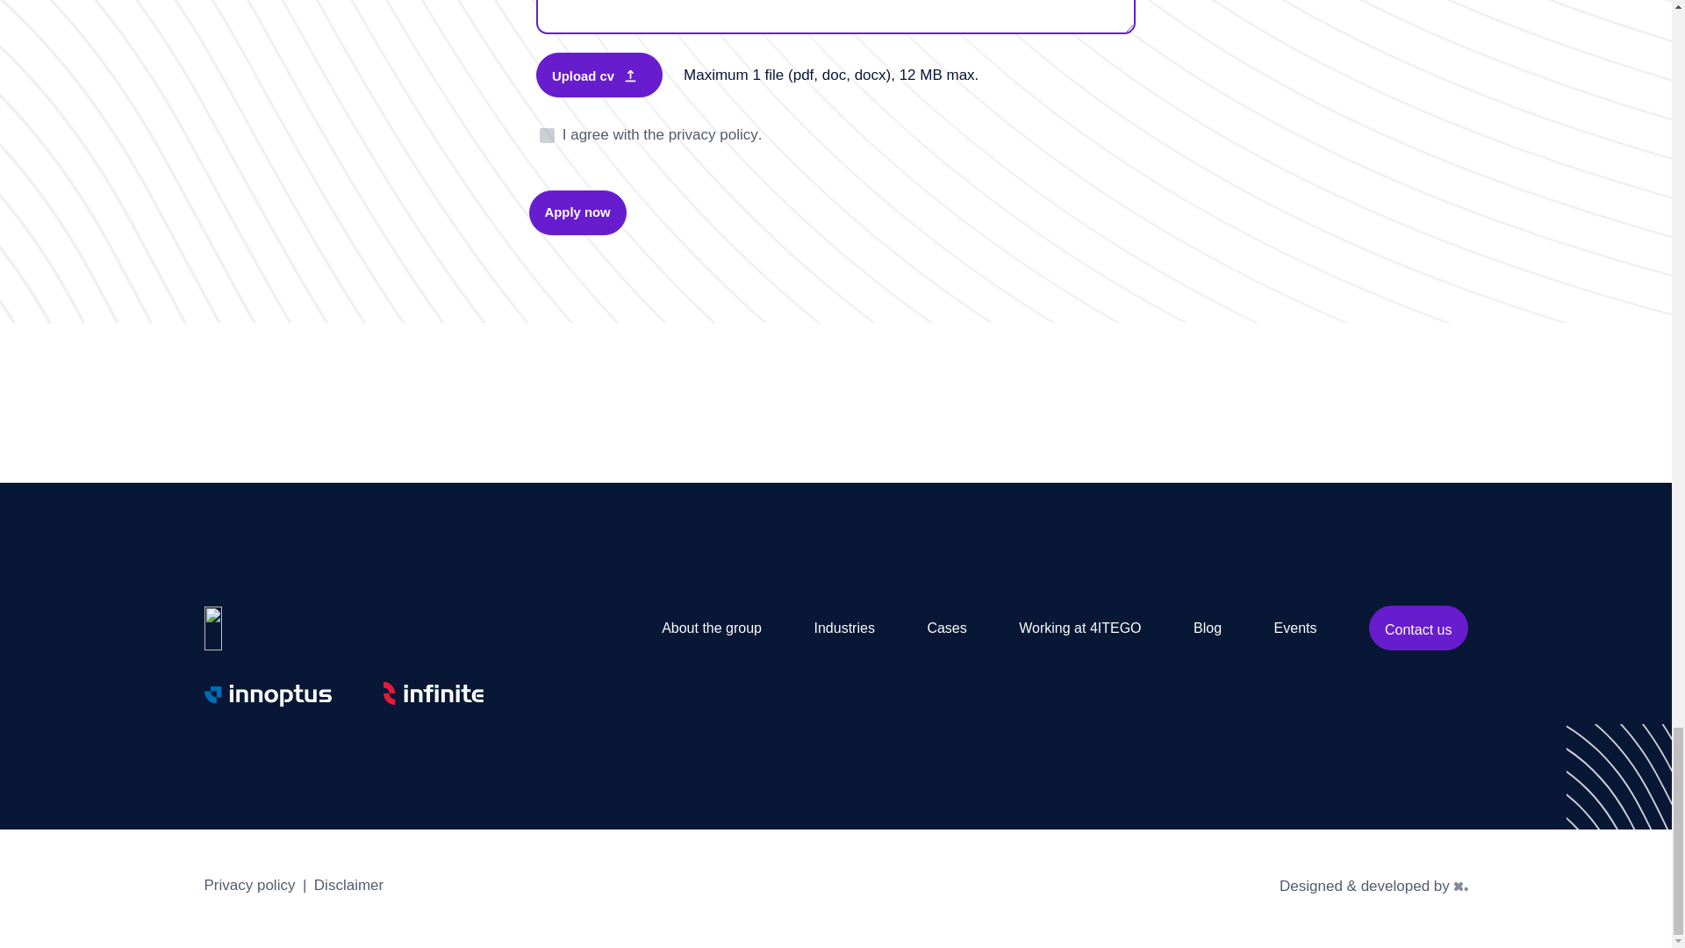 The width and height of the screenshot is (1685, 948). What do you see at coordinates (1418, 628) in the screenshot?
I see `Contact us` at bounding box center [1418, 628].